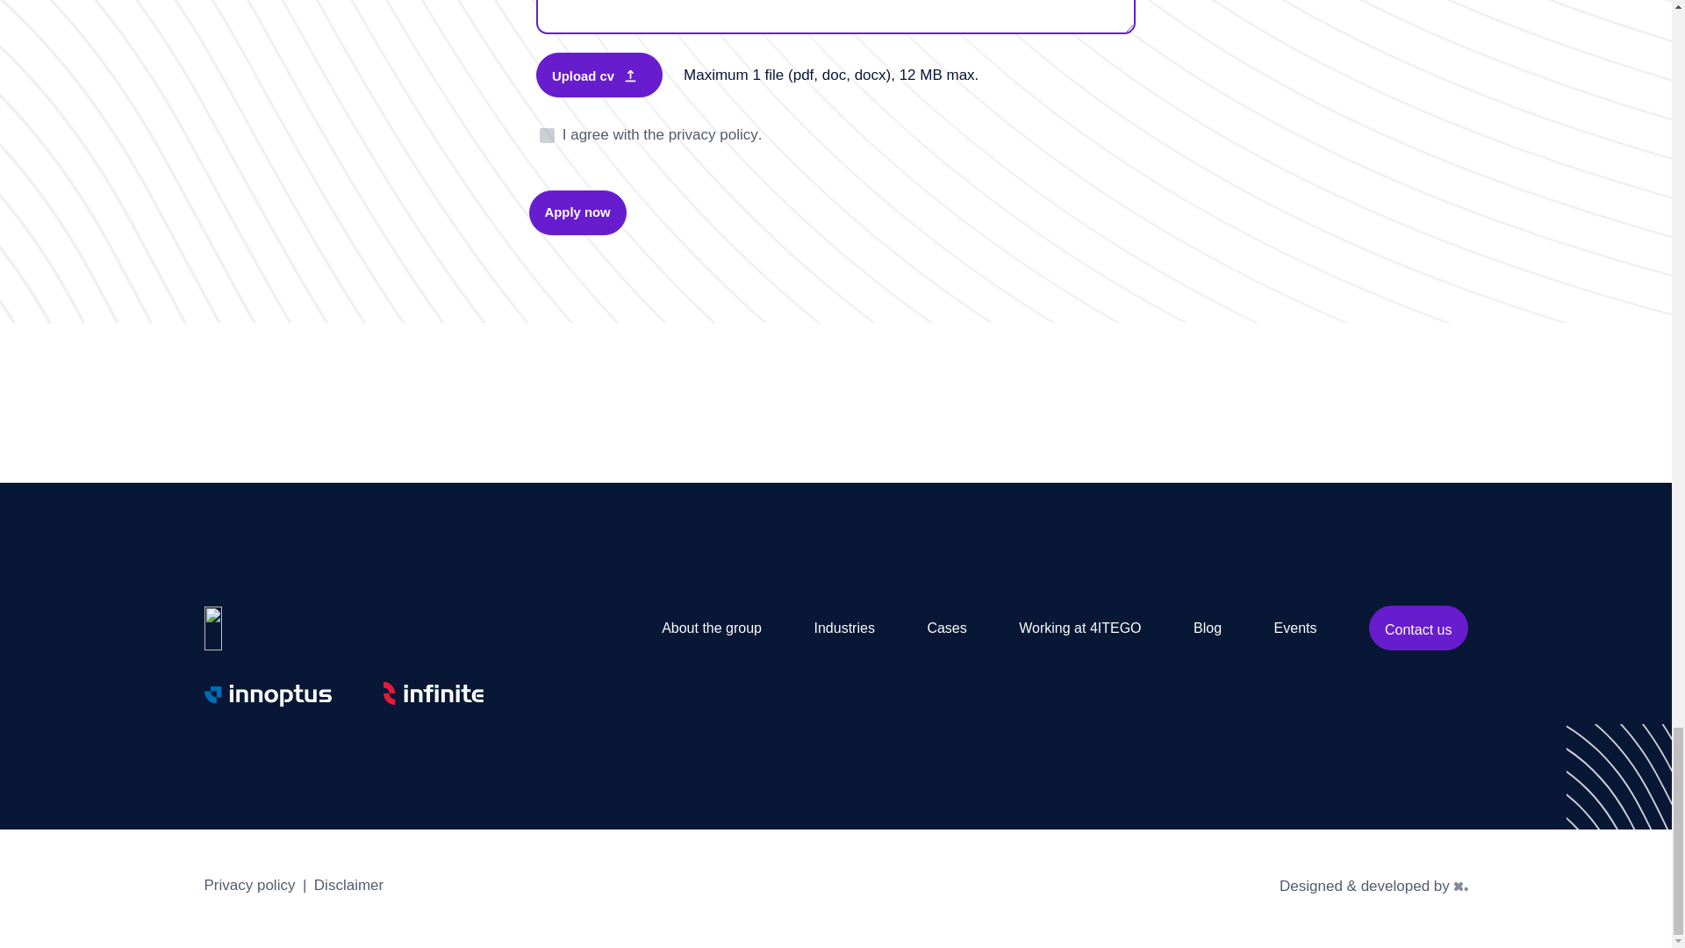 The width and height of the screenshot is (1685, 948). What do you see at coordinates (1418, 628) in the screenshot?
I see `Contact us` at bounding box center [1418, 628].